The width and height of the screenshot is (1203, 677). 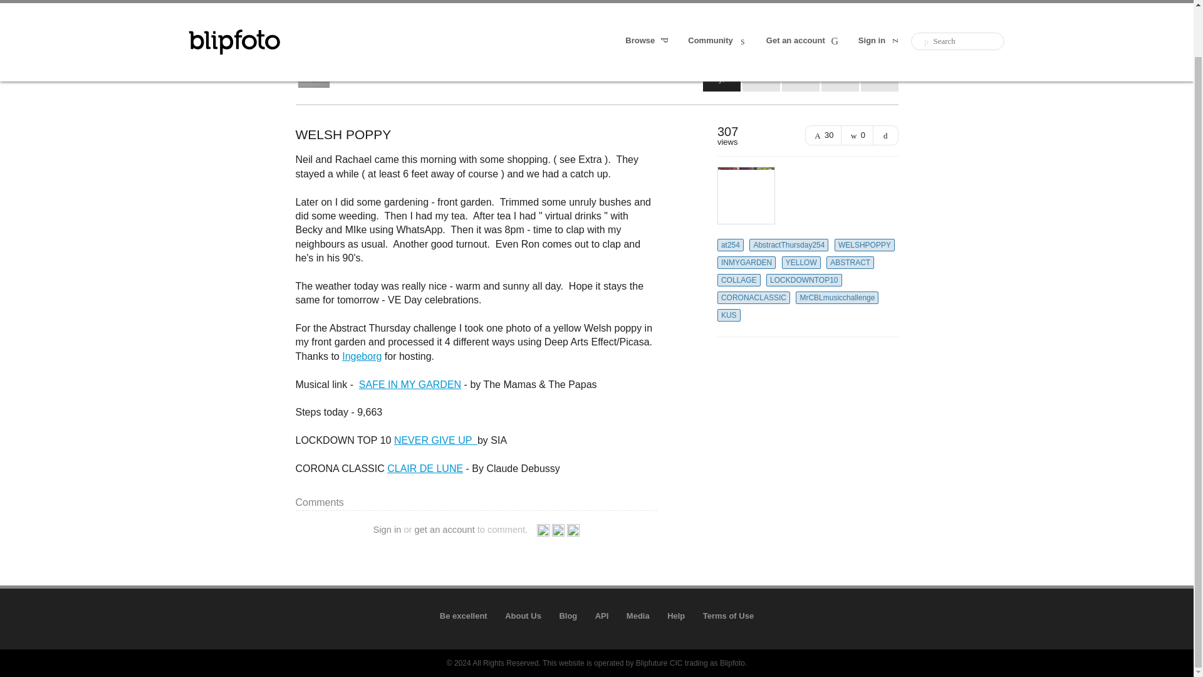 I want to click on MrCBLmusicchallenge, so click(x=836, y=297).